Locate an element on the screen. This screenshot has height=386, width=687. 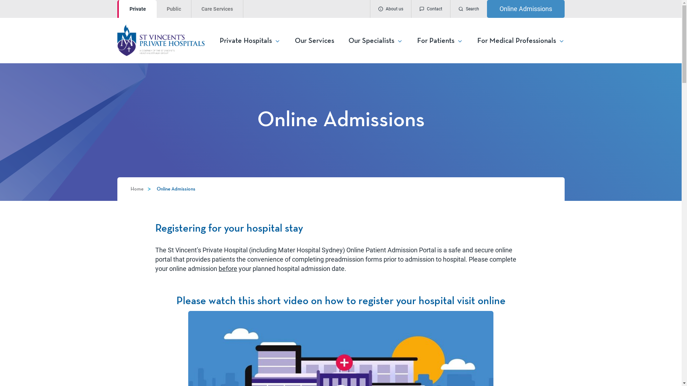
Home is located at coordinates (137, 189).